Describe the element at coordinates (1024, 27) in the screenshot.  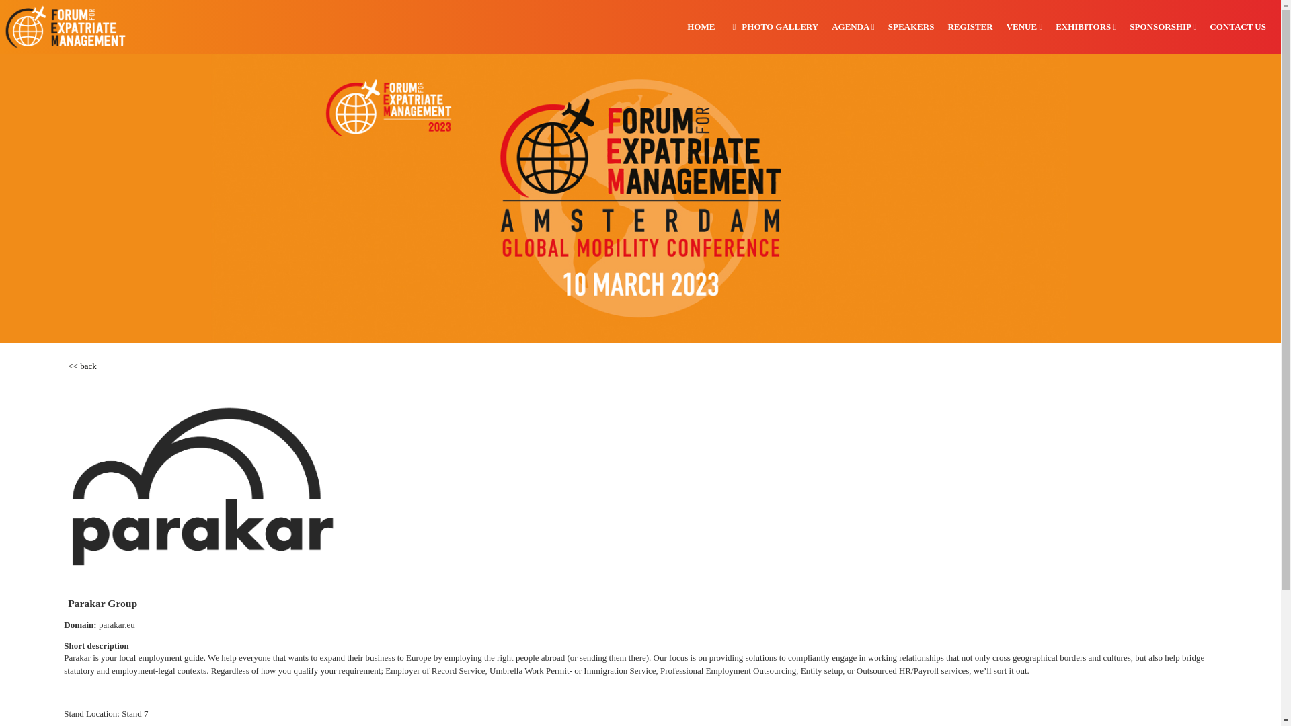
I see `VENUE` at that location.